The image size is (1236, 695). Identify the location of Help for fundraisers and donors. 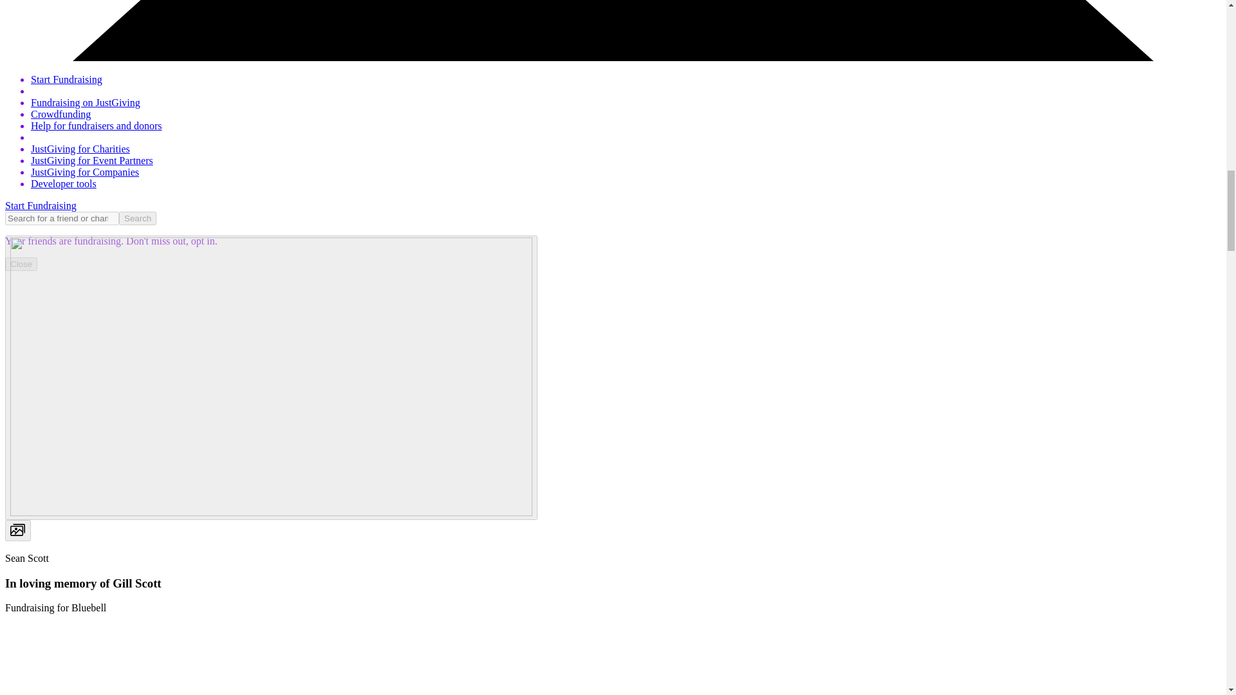
(97, 125).